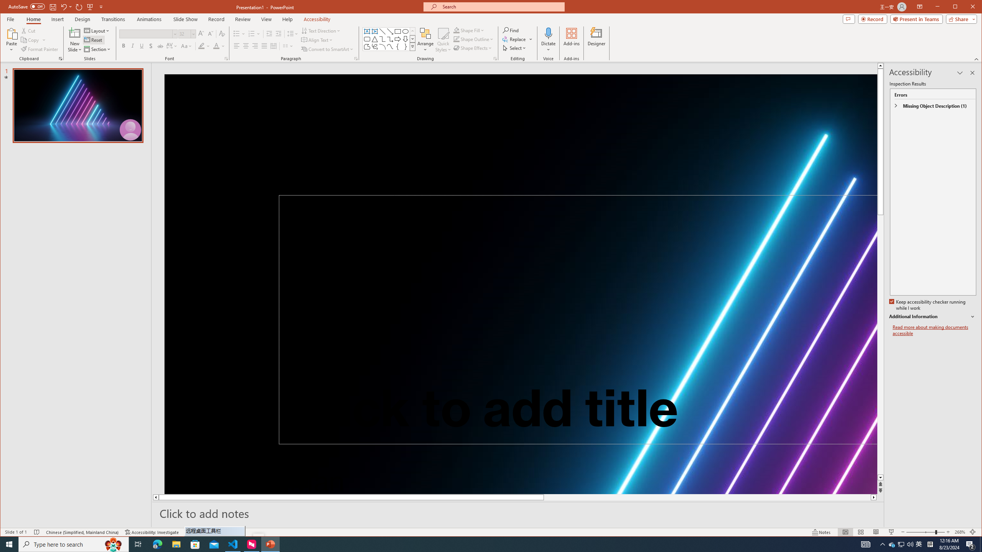  I want to click on Distributed, so click(273, 46).